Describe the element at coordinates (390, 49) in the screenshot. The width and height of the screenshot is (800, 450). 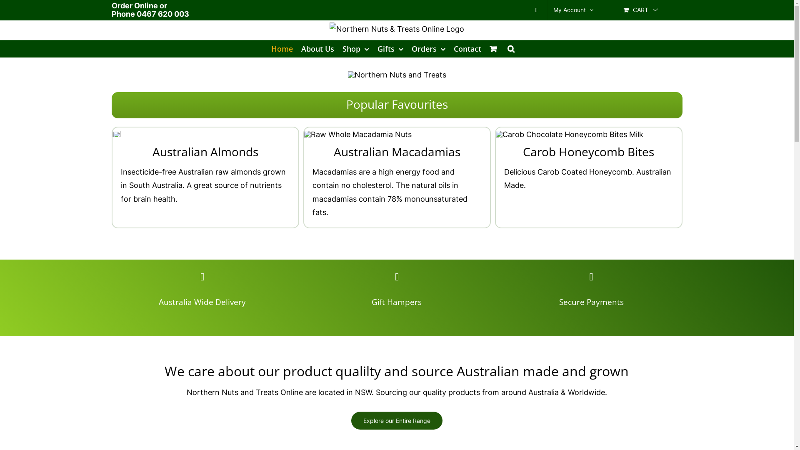
I see `Gifts` at that location.